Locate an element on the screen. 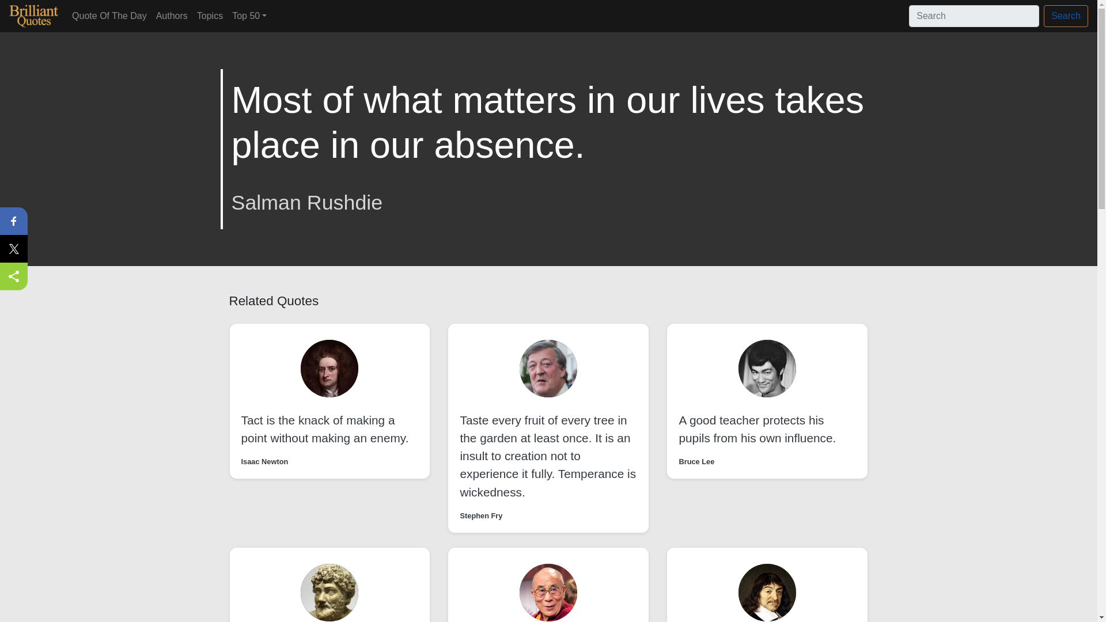 Image resolution: width=1106 pixels, height=622 pixels. Topics is located at coordinates (210, 16).